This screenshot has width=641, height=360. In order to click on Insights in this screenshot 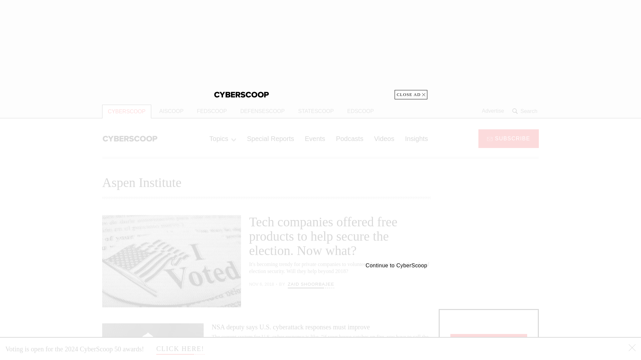, I will do `click(416, 138)`.